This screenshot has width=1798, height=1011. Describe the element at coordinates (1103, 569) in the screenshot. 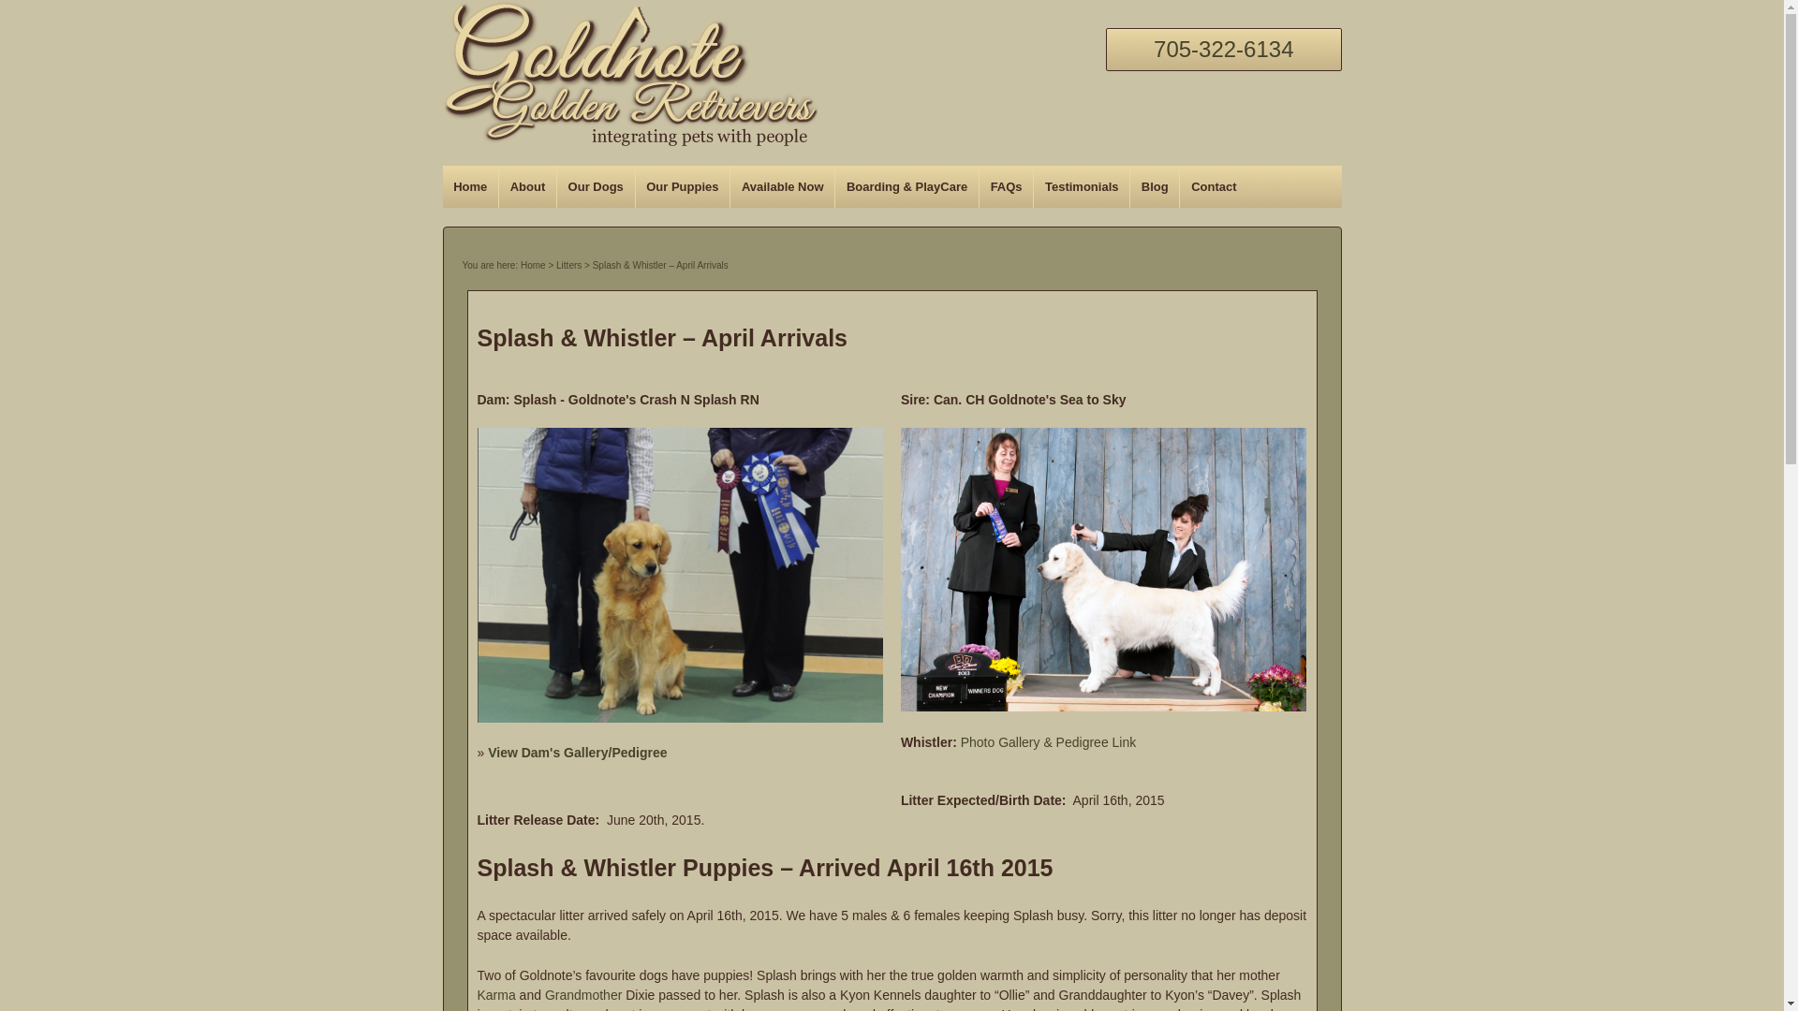

I see `Sire Can. CH Goldnote's Sea to Sky` at that location.